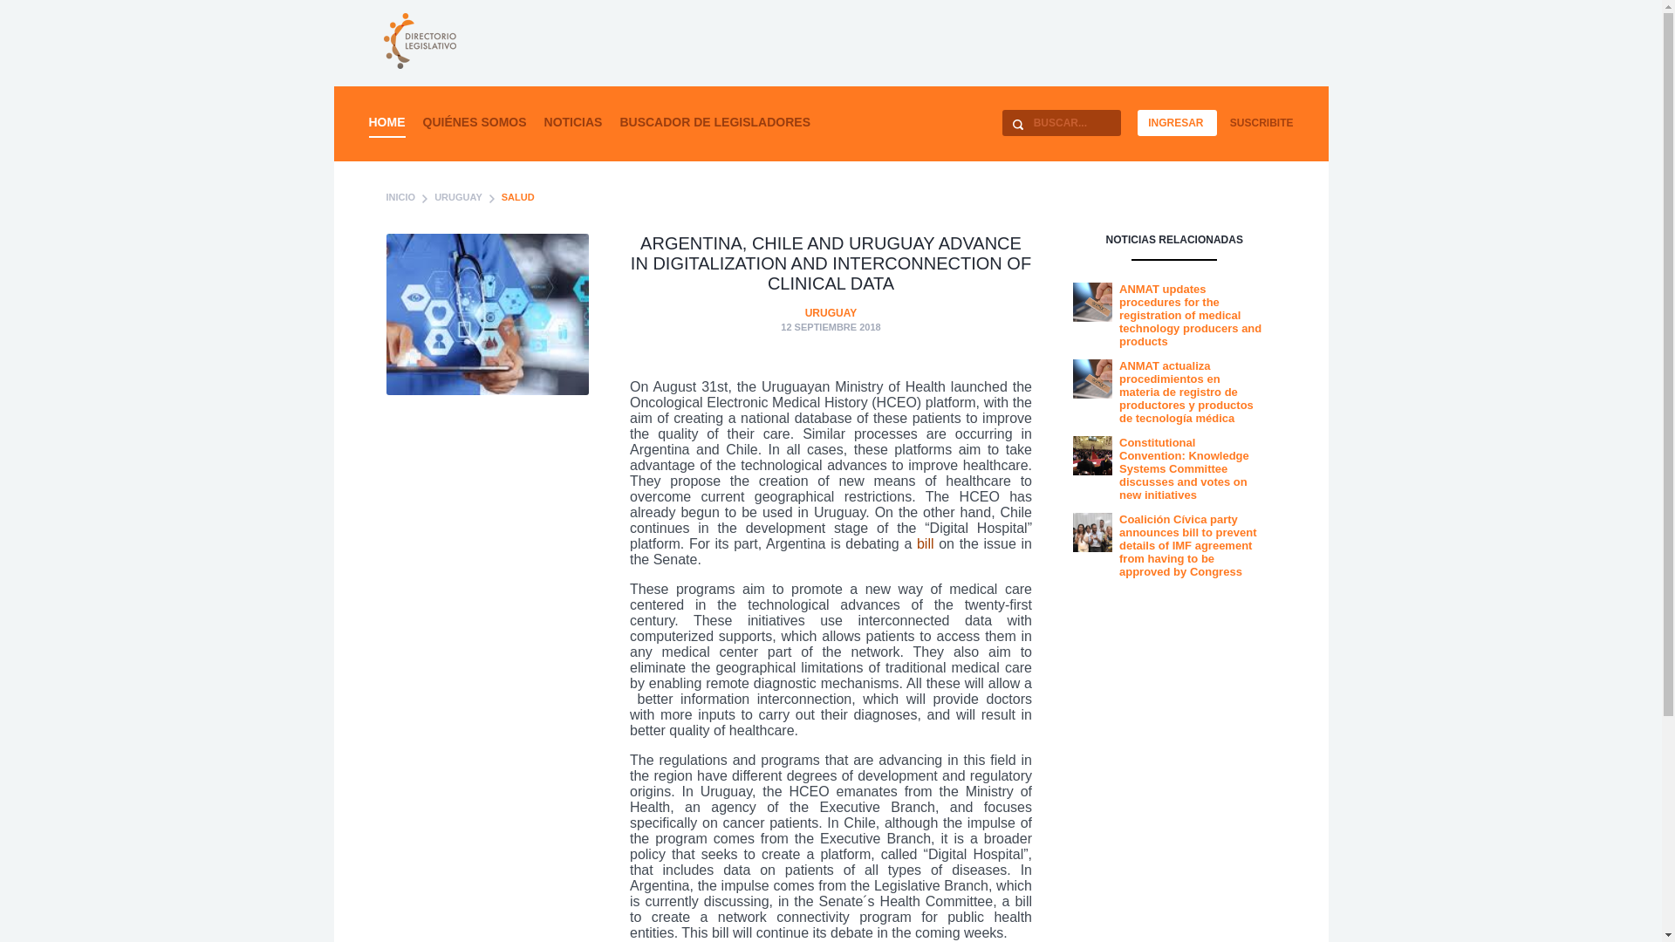 The width and height of the screenshot is (1675, 942). What do you see at coordinates (386, 121) in the screenshot?
I see `HOME` at bounding box center [386, 121].